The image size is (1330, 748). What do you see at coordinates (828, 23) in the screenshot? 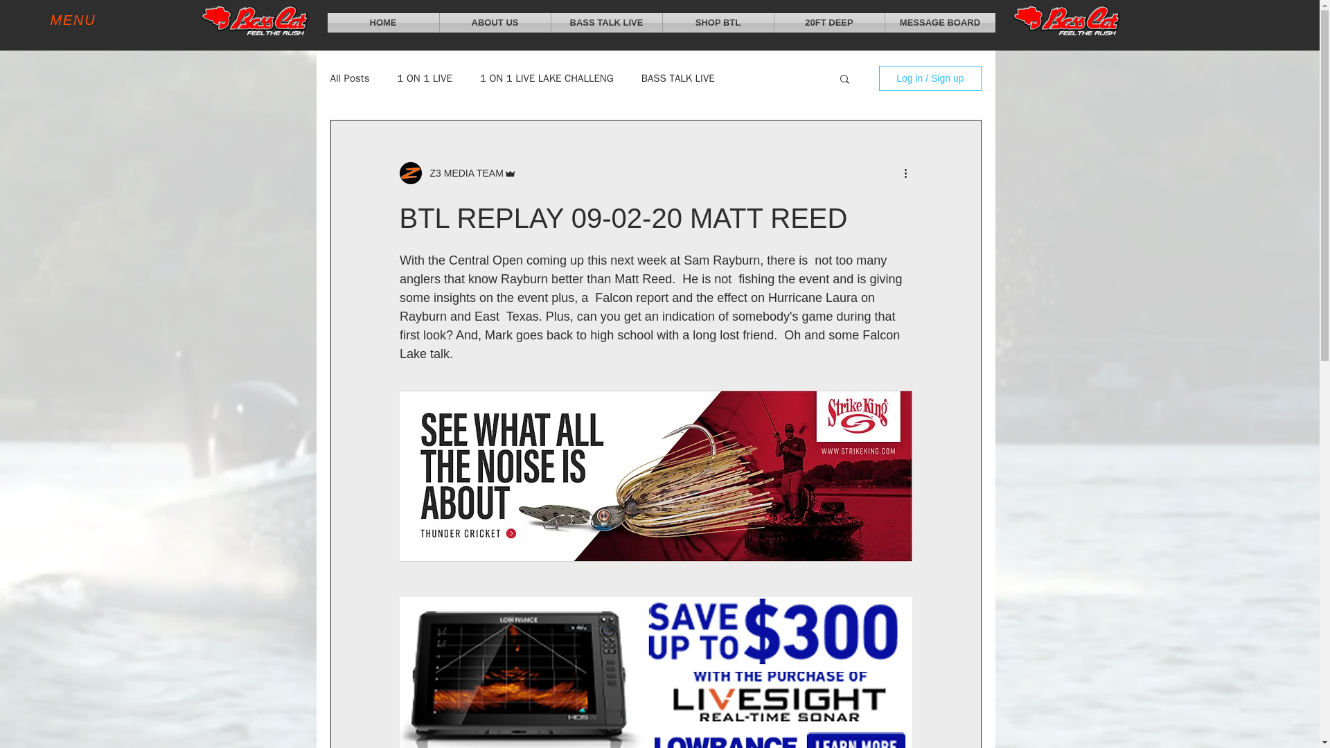
I see `20FT DEEP` at bounding box center [828, 23].